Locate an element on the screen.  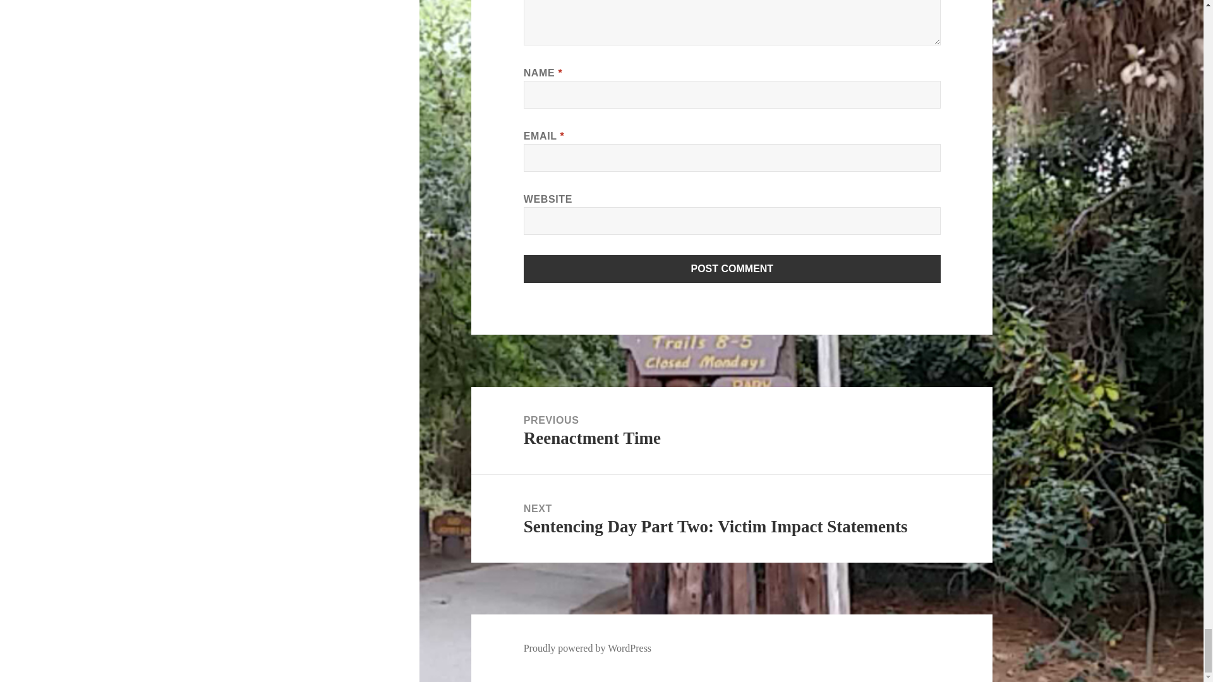
Post Comment is located at coordinates (732, 269).